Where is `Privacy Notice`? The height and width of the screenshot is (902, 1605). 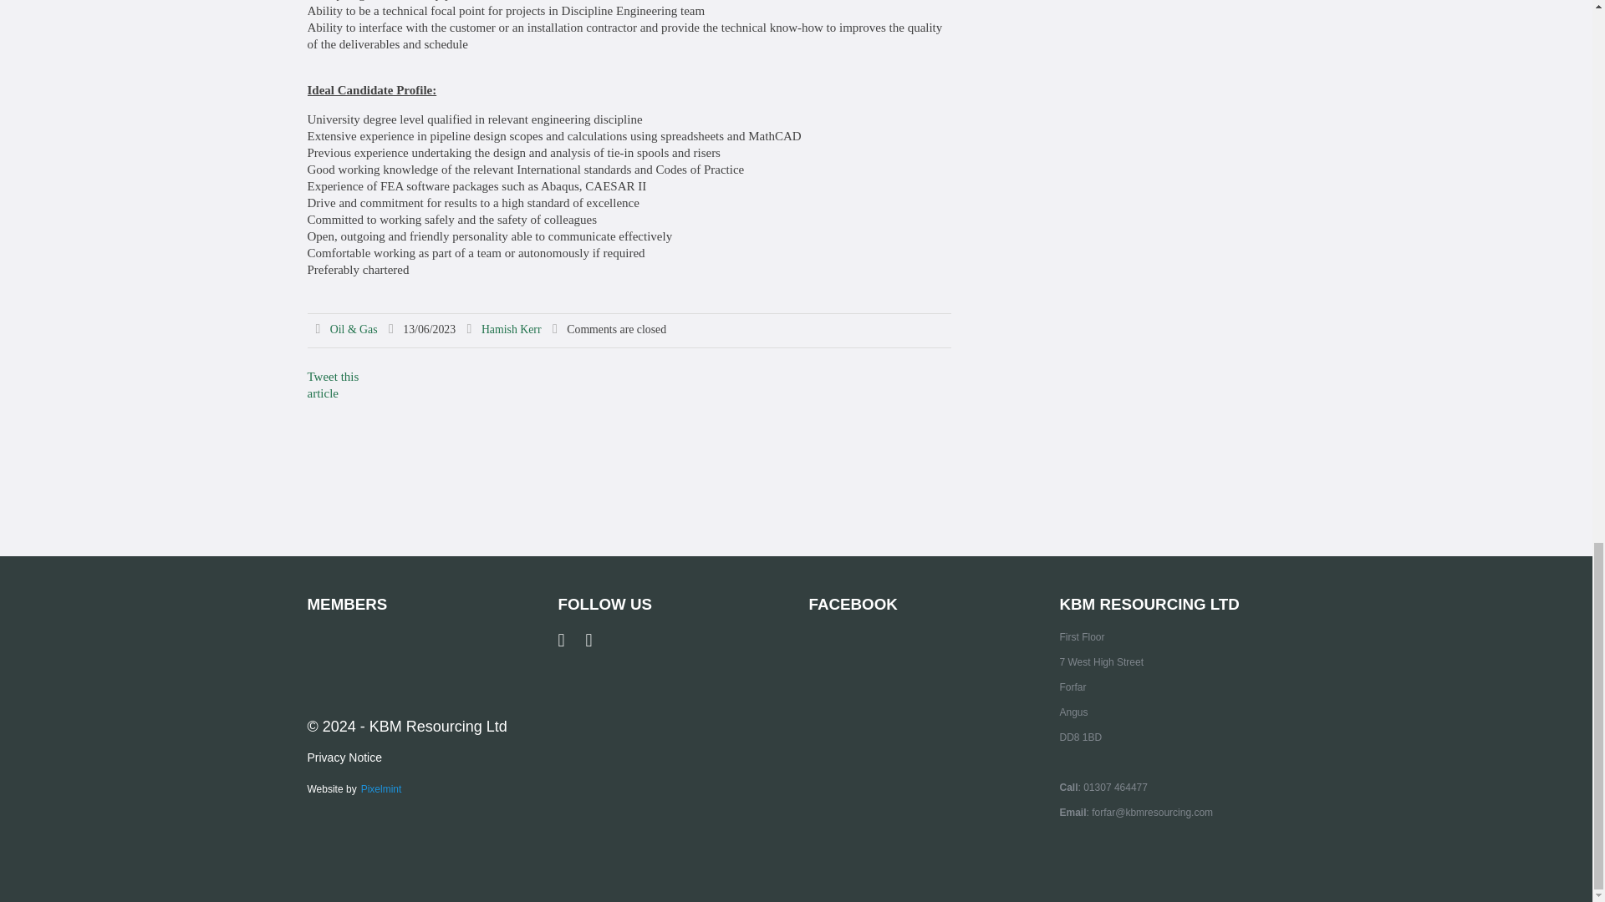 Privacy Notice is located at coordinates (344, 757).